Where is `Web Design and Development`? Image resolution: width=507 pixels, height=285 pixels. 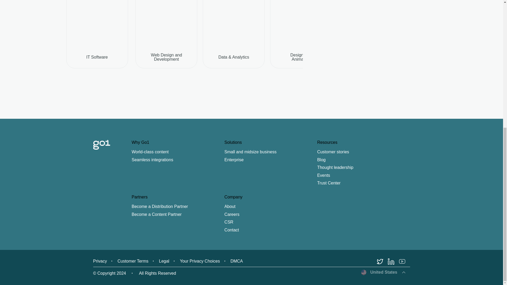 Web Design and Development is located at coordinates (166, 57).